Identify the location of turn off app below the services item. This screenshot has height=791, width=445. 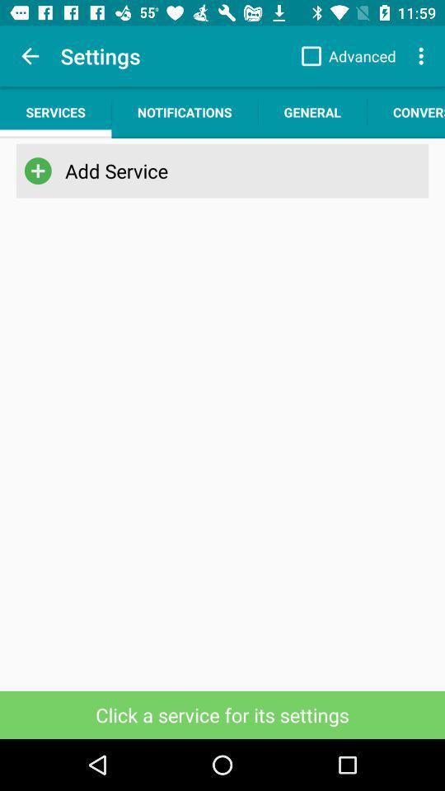
(38, 171).